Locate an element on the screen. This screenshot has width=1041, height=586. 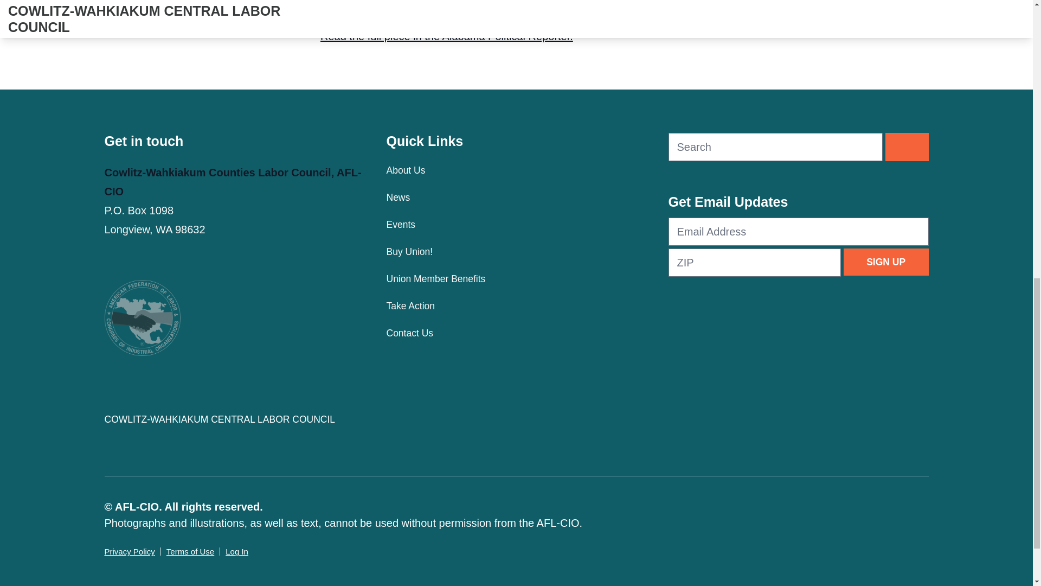
News is located at coordinates (516, 198).